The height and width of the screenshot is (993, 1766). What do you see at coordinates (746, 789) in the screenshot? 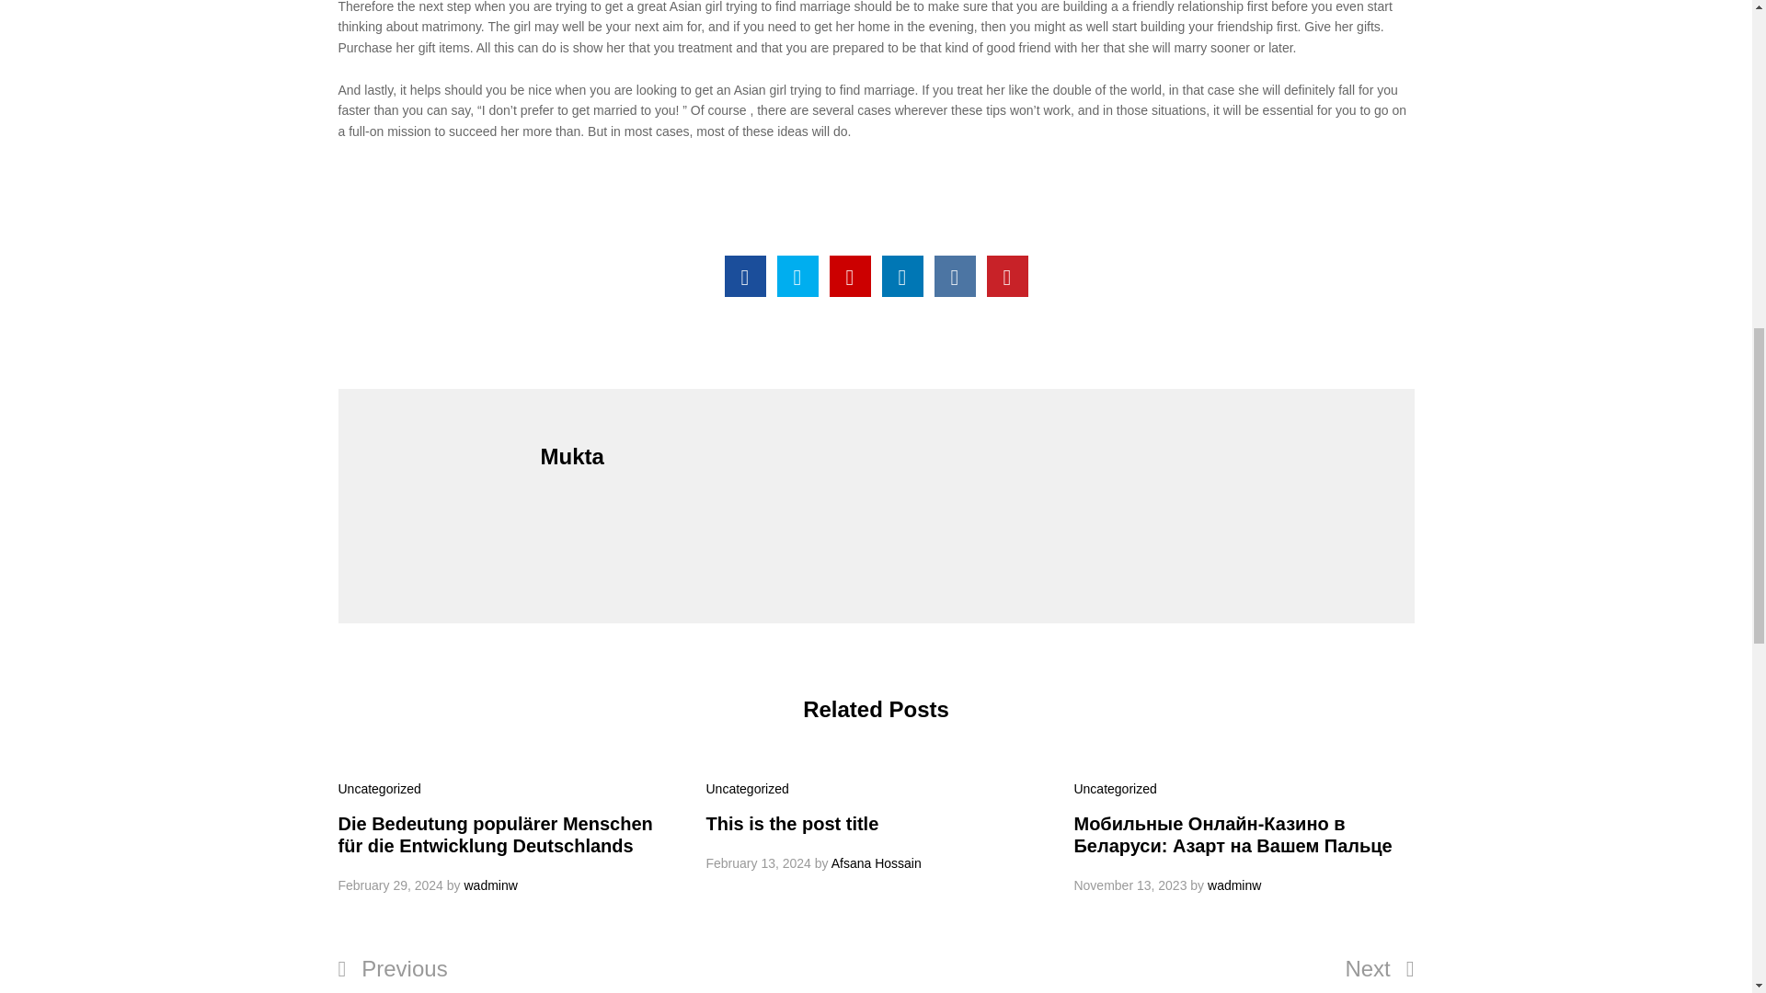
I see `Uncategorized` at bounding box center [746, 789].